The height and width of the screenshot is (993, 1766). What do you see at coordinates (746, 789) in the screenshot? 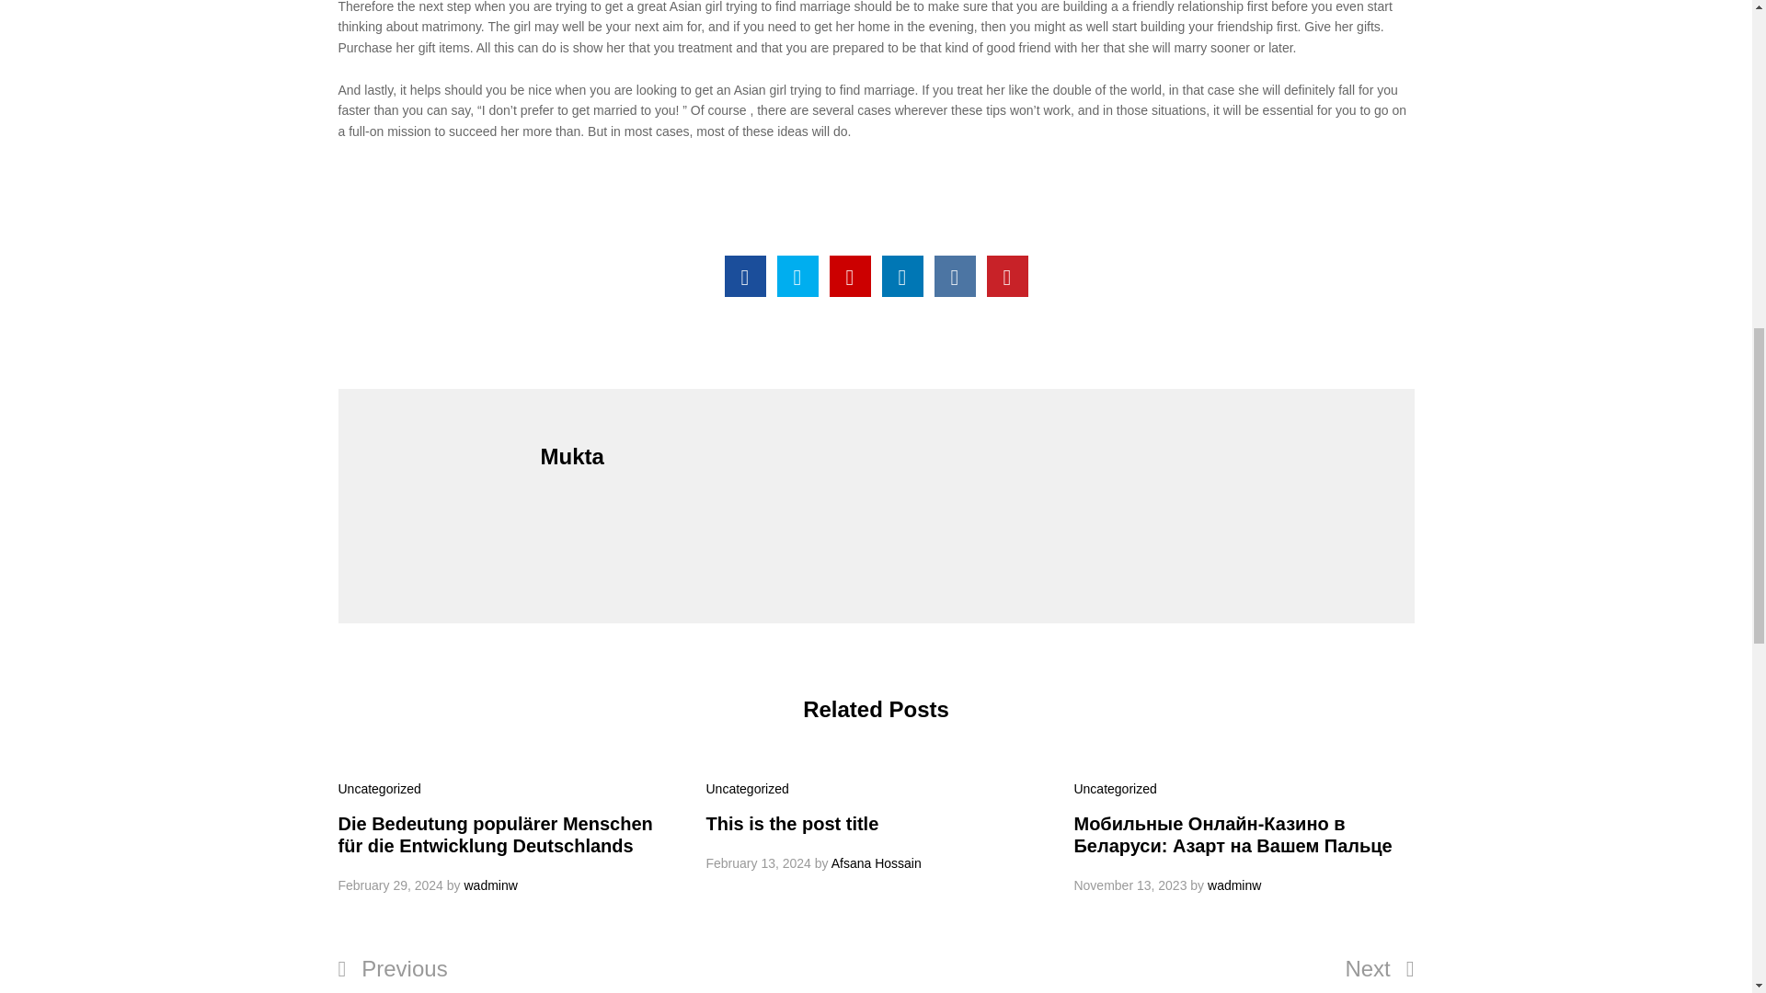
I see `Uncategorized` at bounding box center [746, 789].